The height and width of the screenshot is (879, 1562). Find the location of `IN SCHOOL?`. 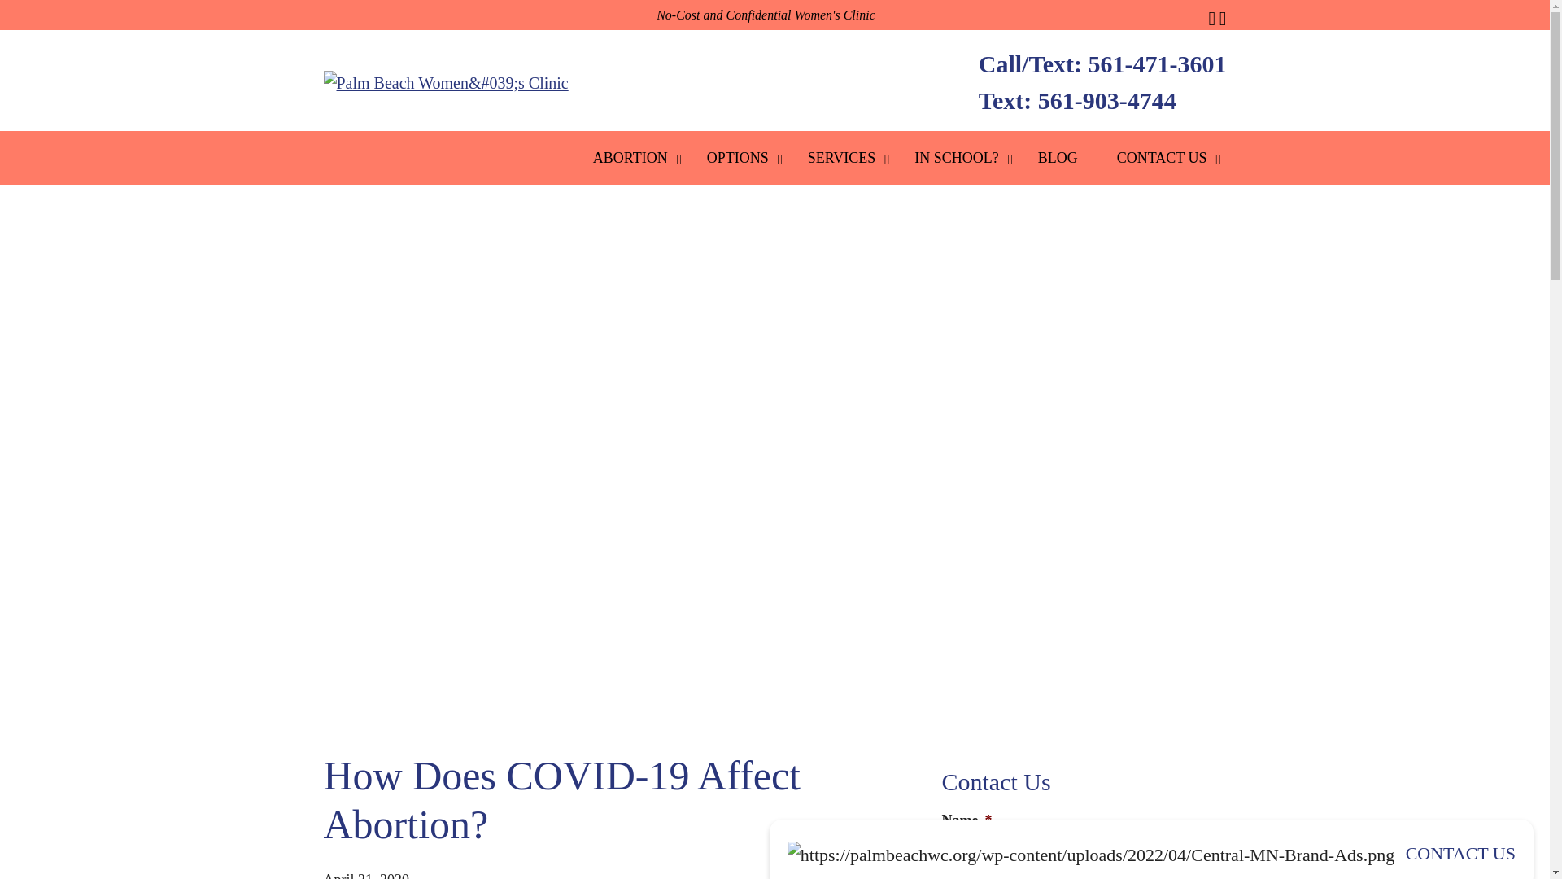

IN SCHOOL? is located at coordinates (957, 157).